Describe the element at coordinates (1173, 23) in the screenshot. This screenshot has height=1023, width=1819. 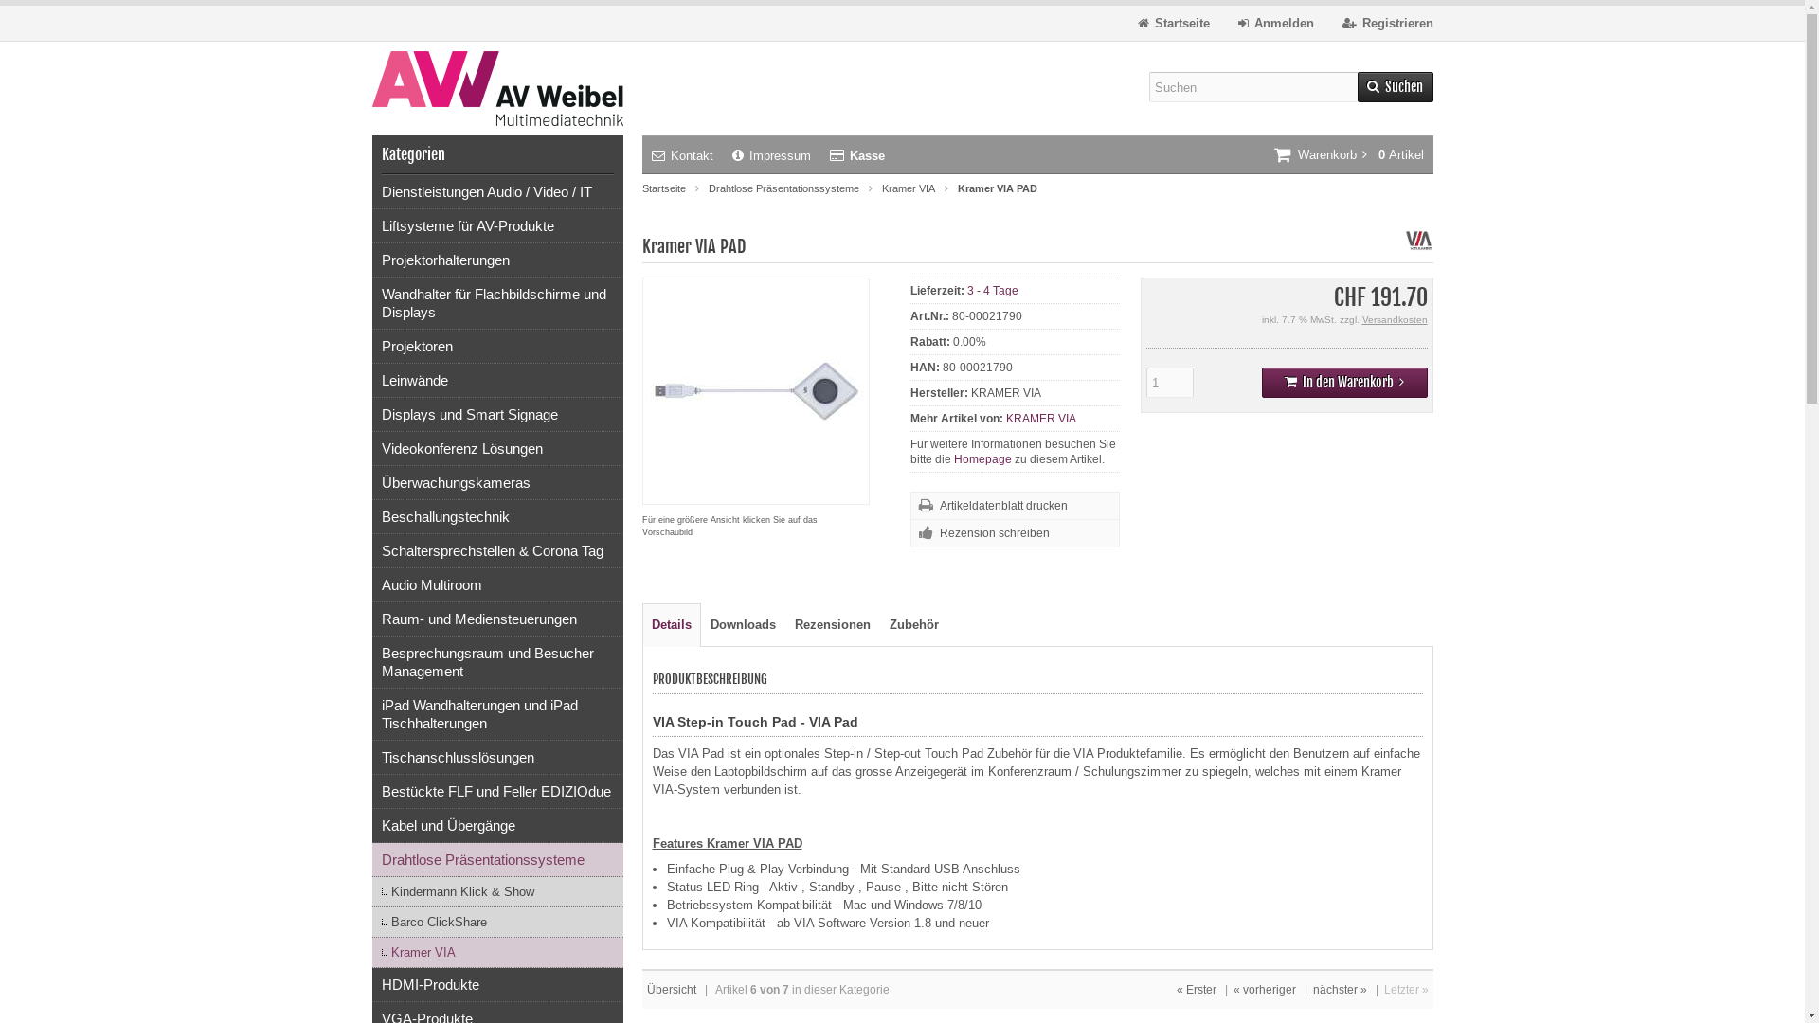
I see `Startseite` at that location.